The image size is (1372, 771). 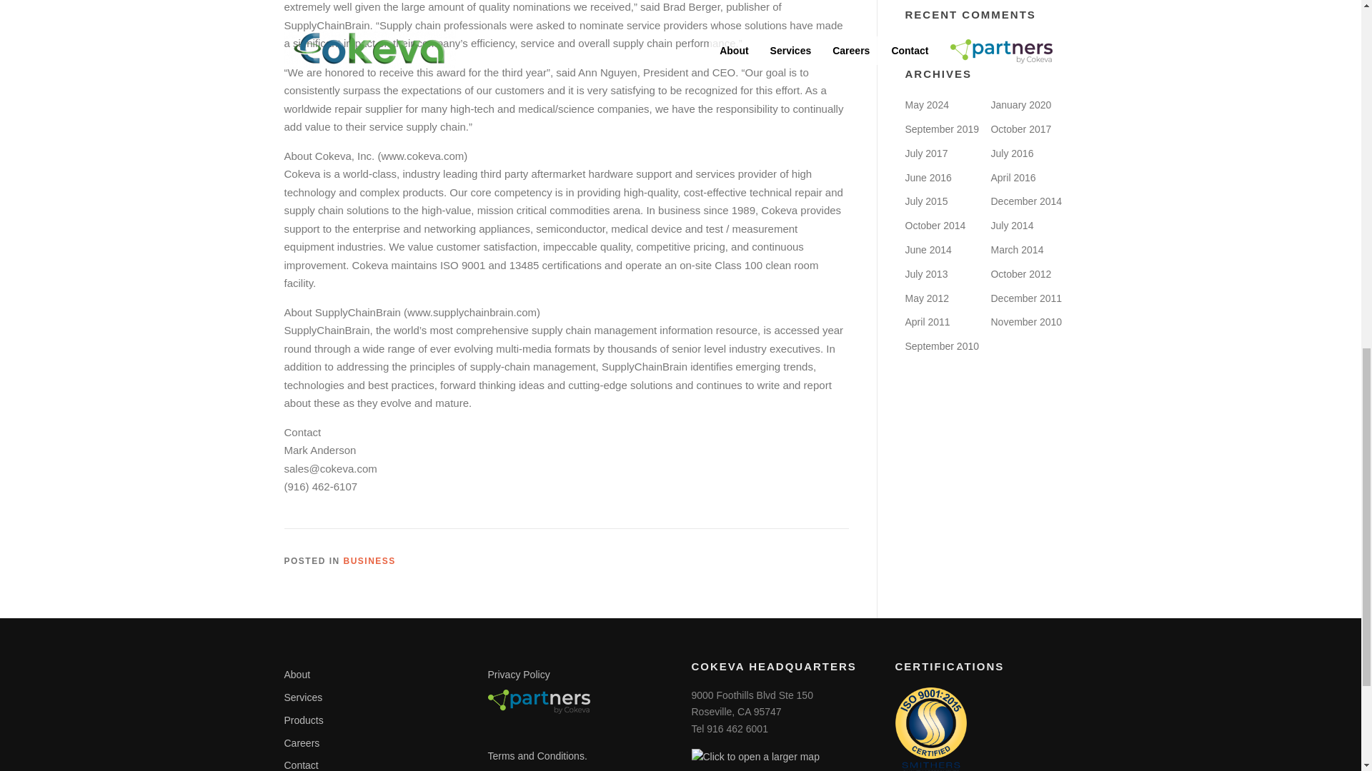 I want to click on September 2019, so click(x=942, y=128).